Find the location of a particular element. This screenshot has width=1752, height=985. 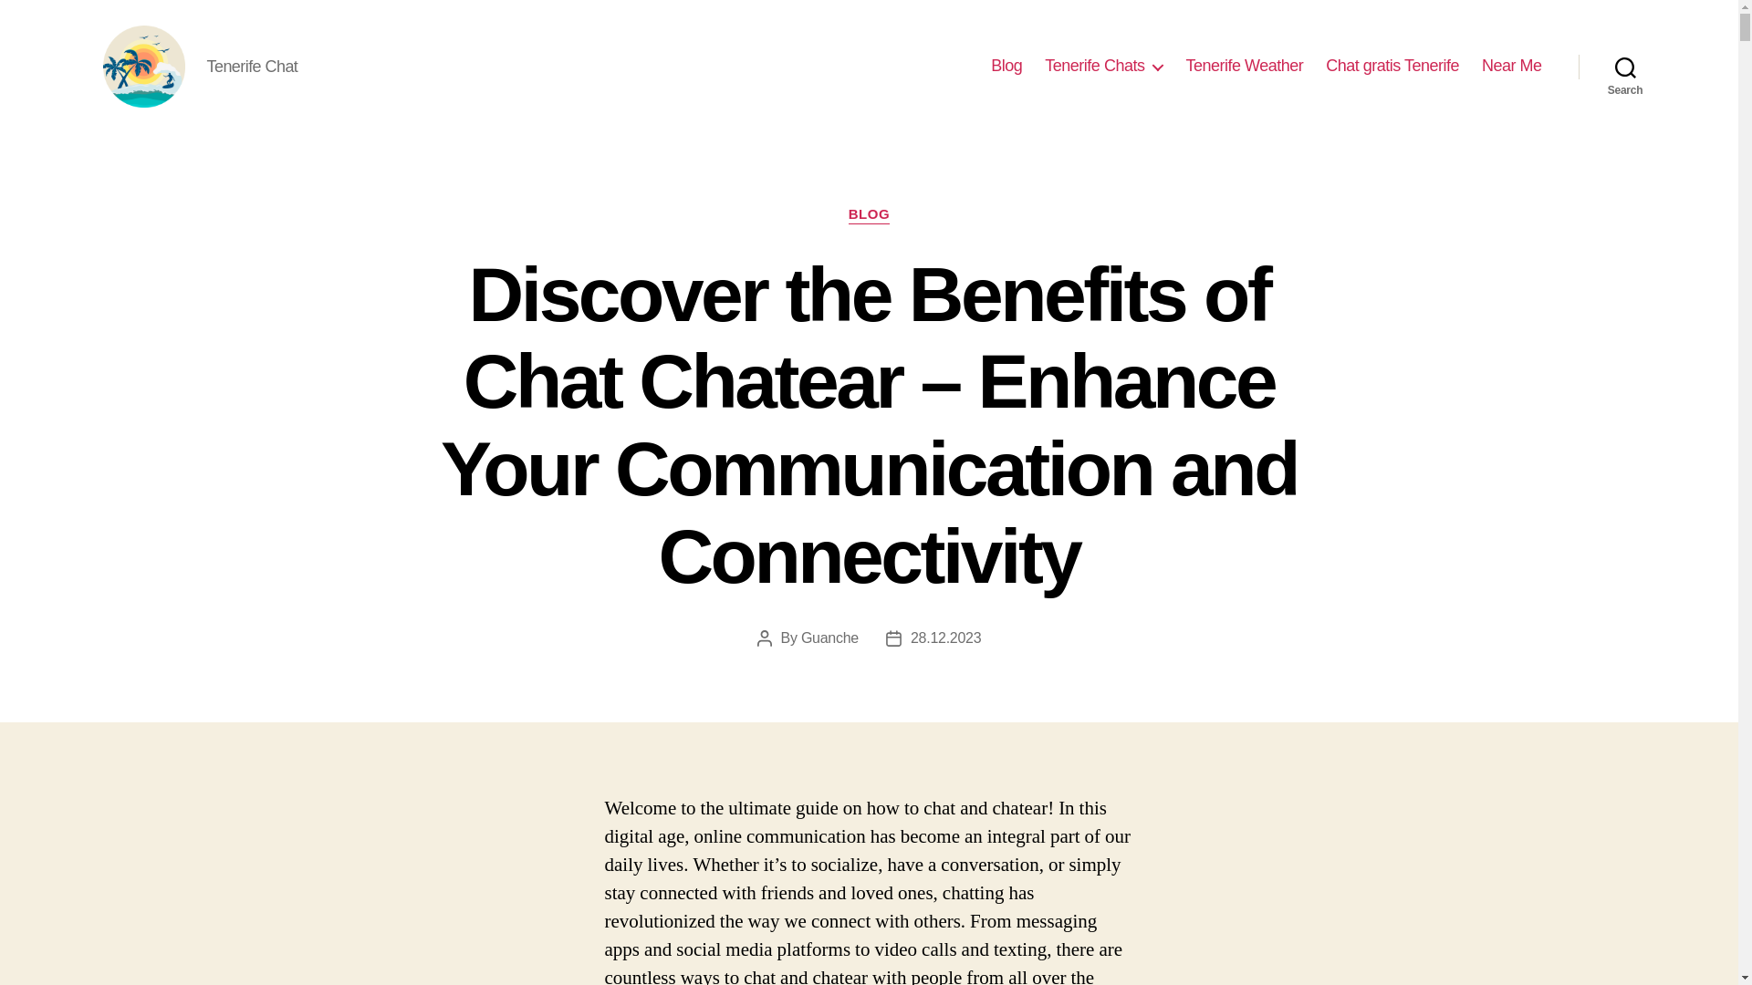

Tenerife Chats is located at coordinates (1103, 66).